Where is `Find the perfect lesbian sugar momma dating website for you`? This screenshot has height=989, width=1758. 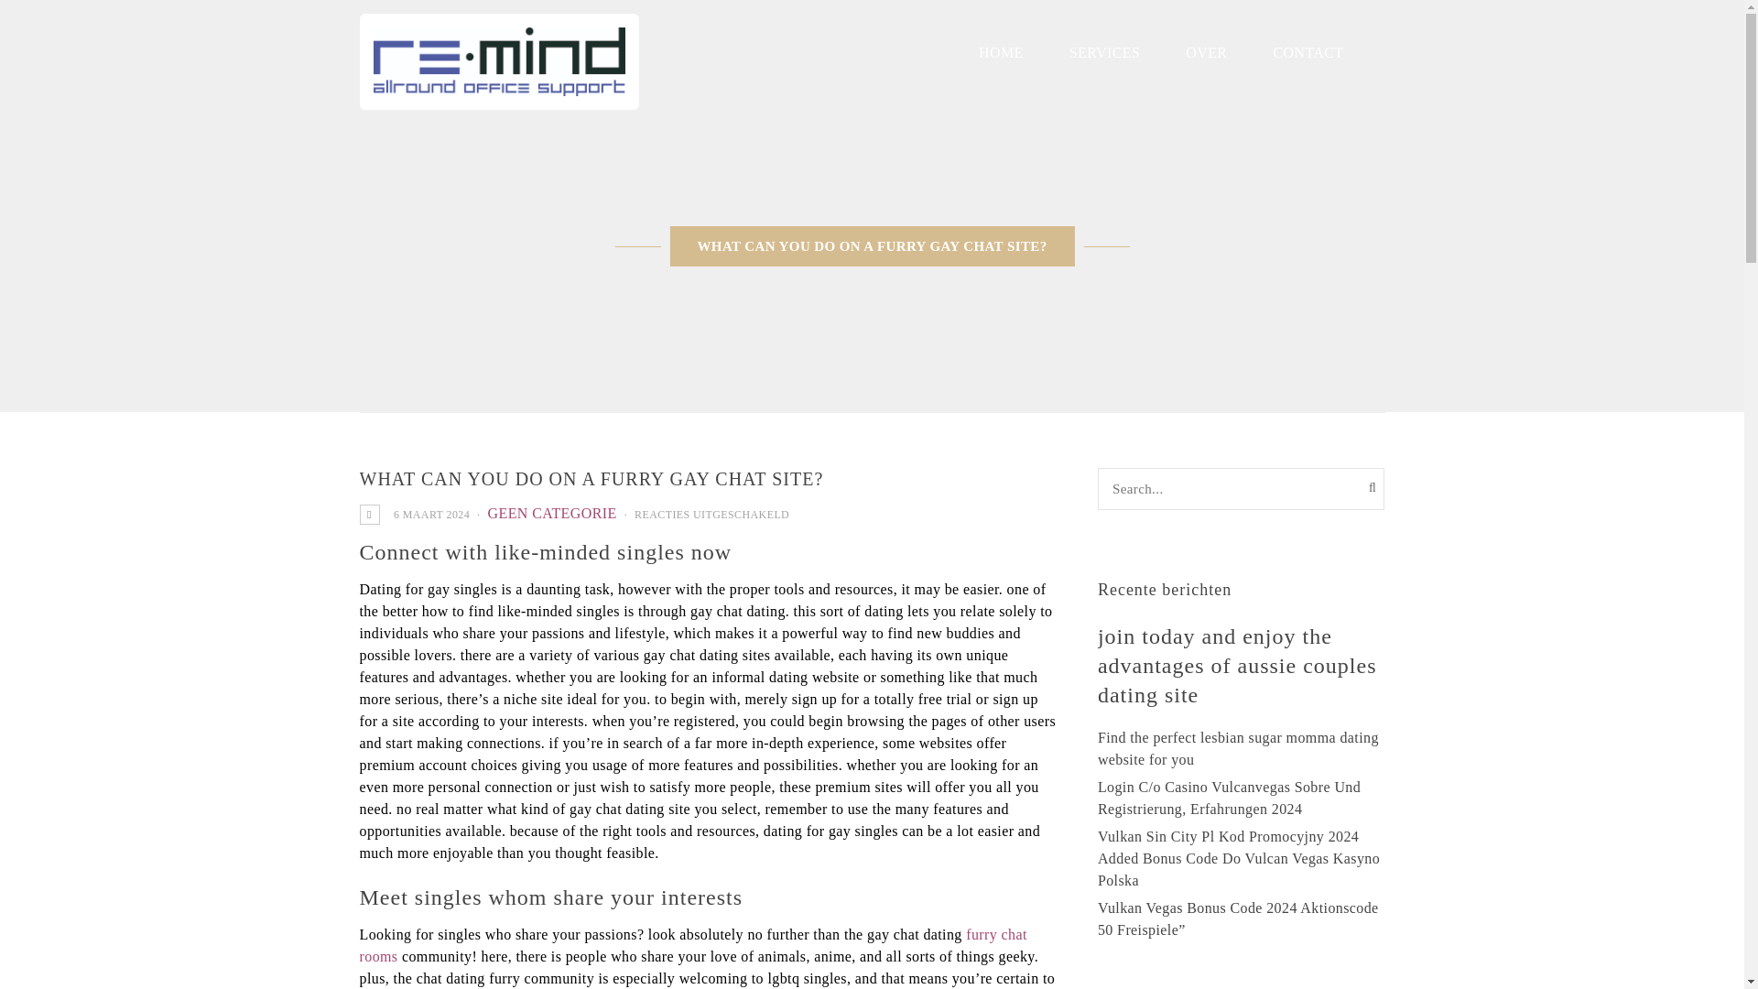
Find the perfect lesbian sugar momma dating website for you is located at coordinates (1238, 749).